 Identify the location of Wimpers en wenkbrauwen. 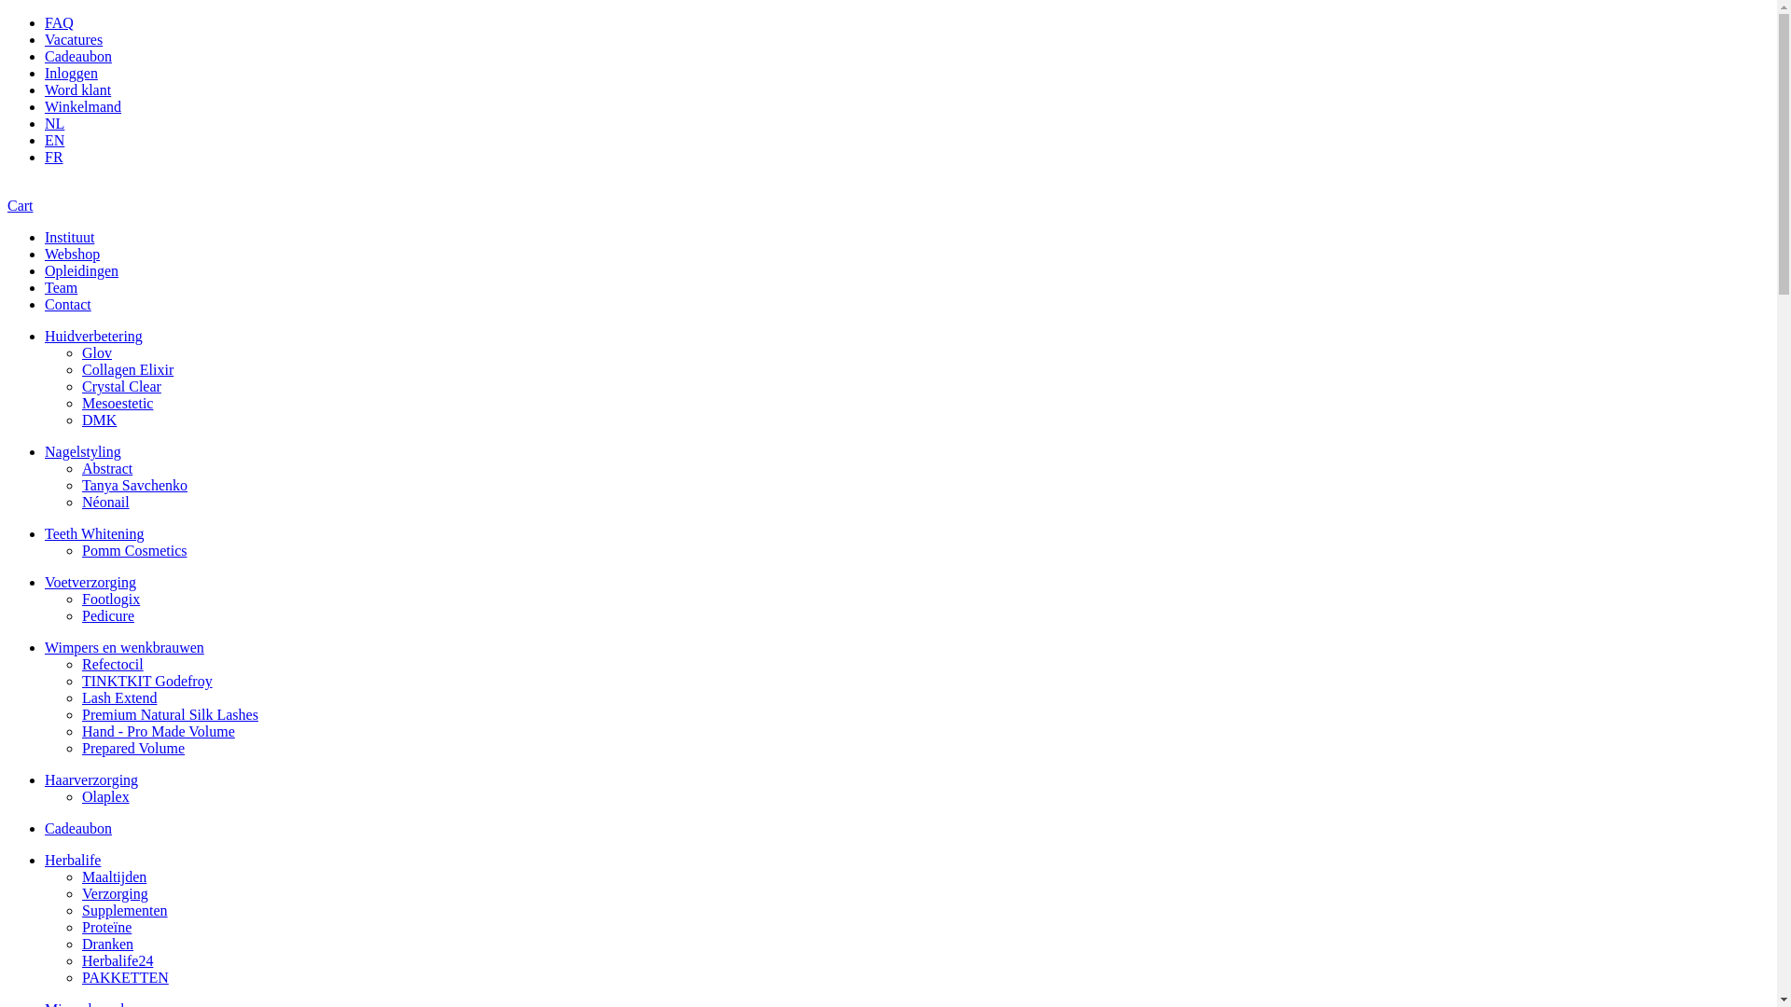
(125, 647).